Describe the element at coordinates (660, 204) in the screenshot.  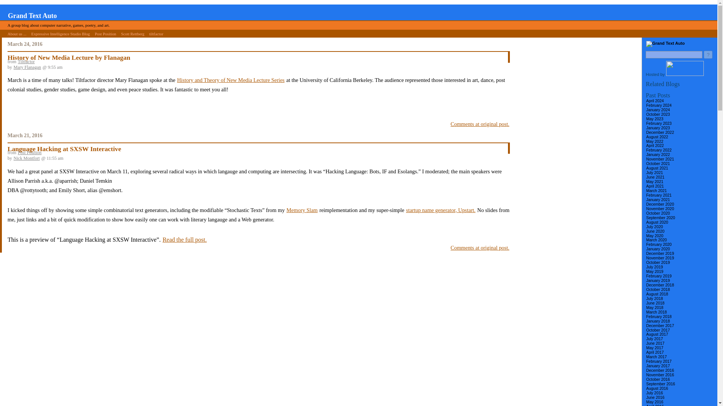
I see `December 2020` at that location.